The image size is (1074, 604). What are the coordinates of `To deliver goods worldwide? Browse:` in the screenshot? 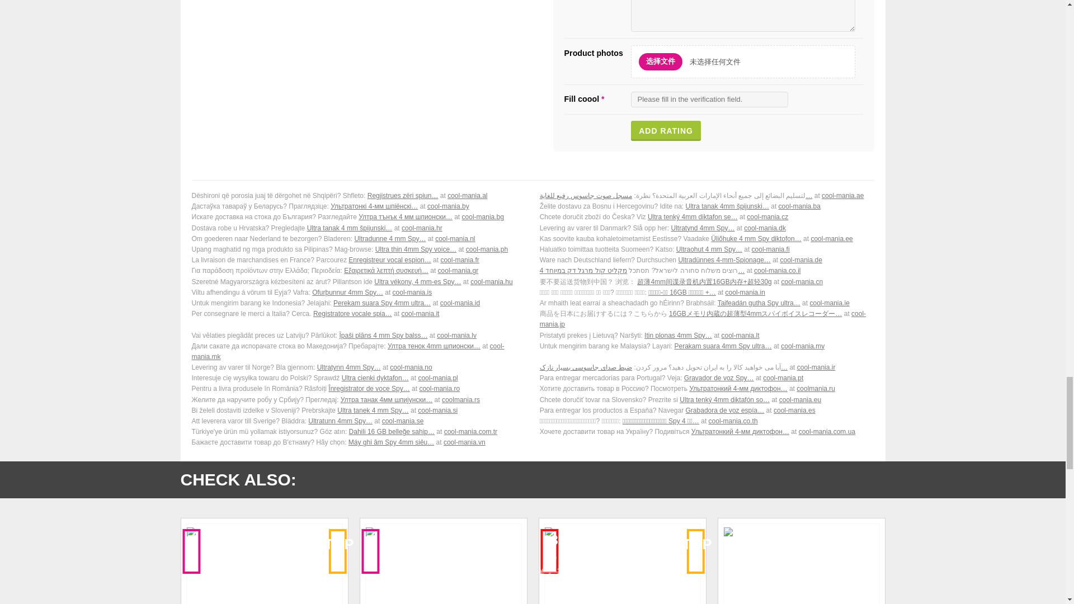 It's located at (707, 206).